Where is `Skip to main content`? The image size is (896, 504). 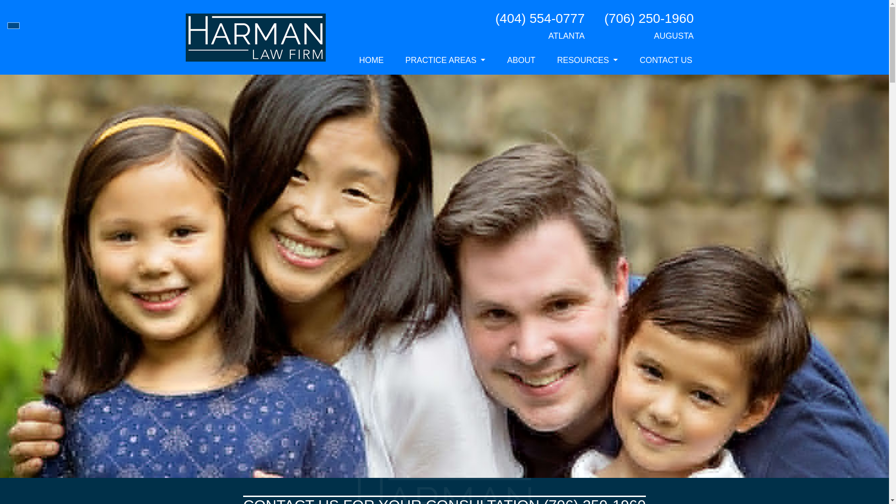
Skip to main content is located at coordinates (6, 3).